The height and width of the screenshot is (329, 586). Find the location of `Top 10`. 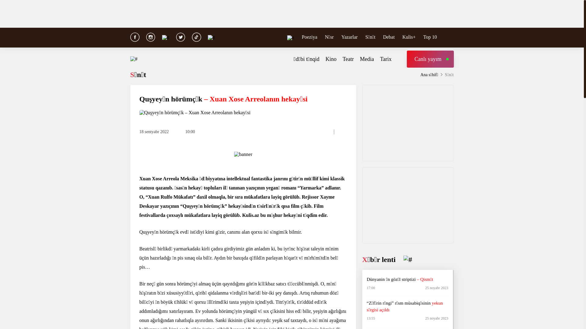

Top 10 is located at coordinates (430, 37).